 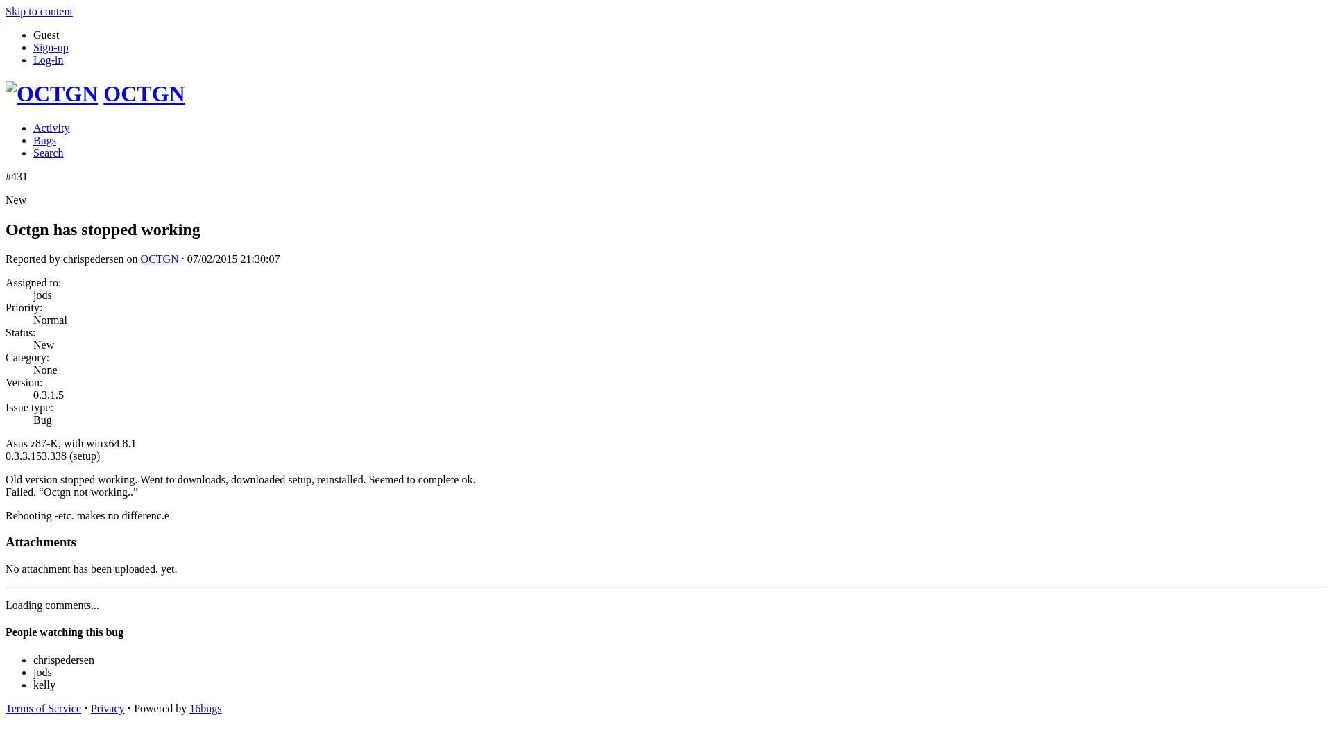 What do you see at coordinates (51, 128) in the screenshot?
I see `Activity` at bounding box center [51, 128].